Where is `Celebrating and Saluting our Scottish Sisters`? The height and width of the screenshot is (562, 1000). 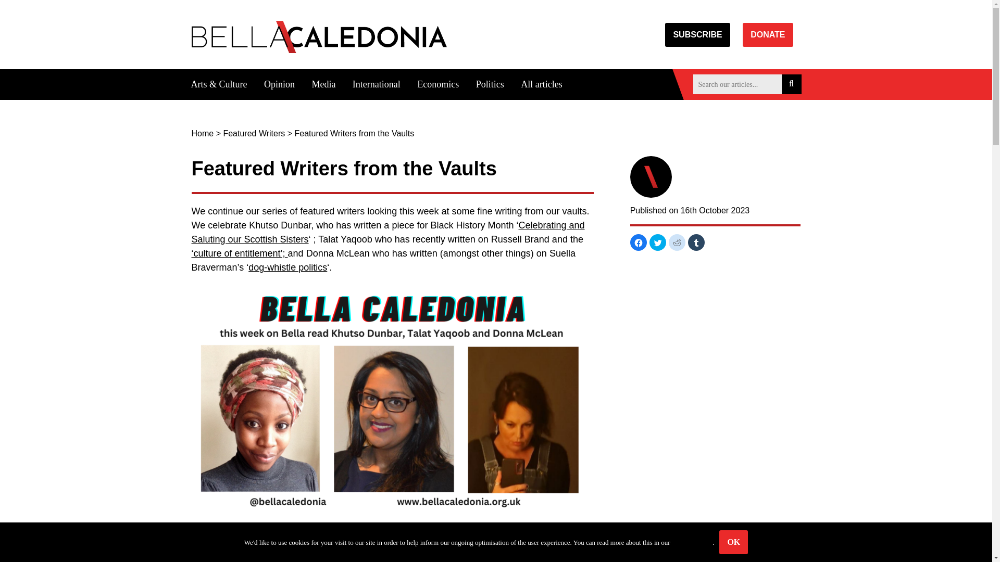
Celebrating and Saluting our Scottish Sisters is located at coordinates (389, 232).